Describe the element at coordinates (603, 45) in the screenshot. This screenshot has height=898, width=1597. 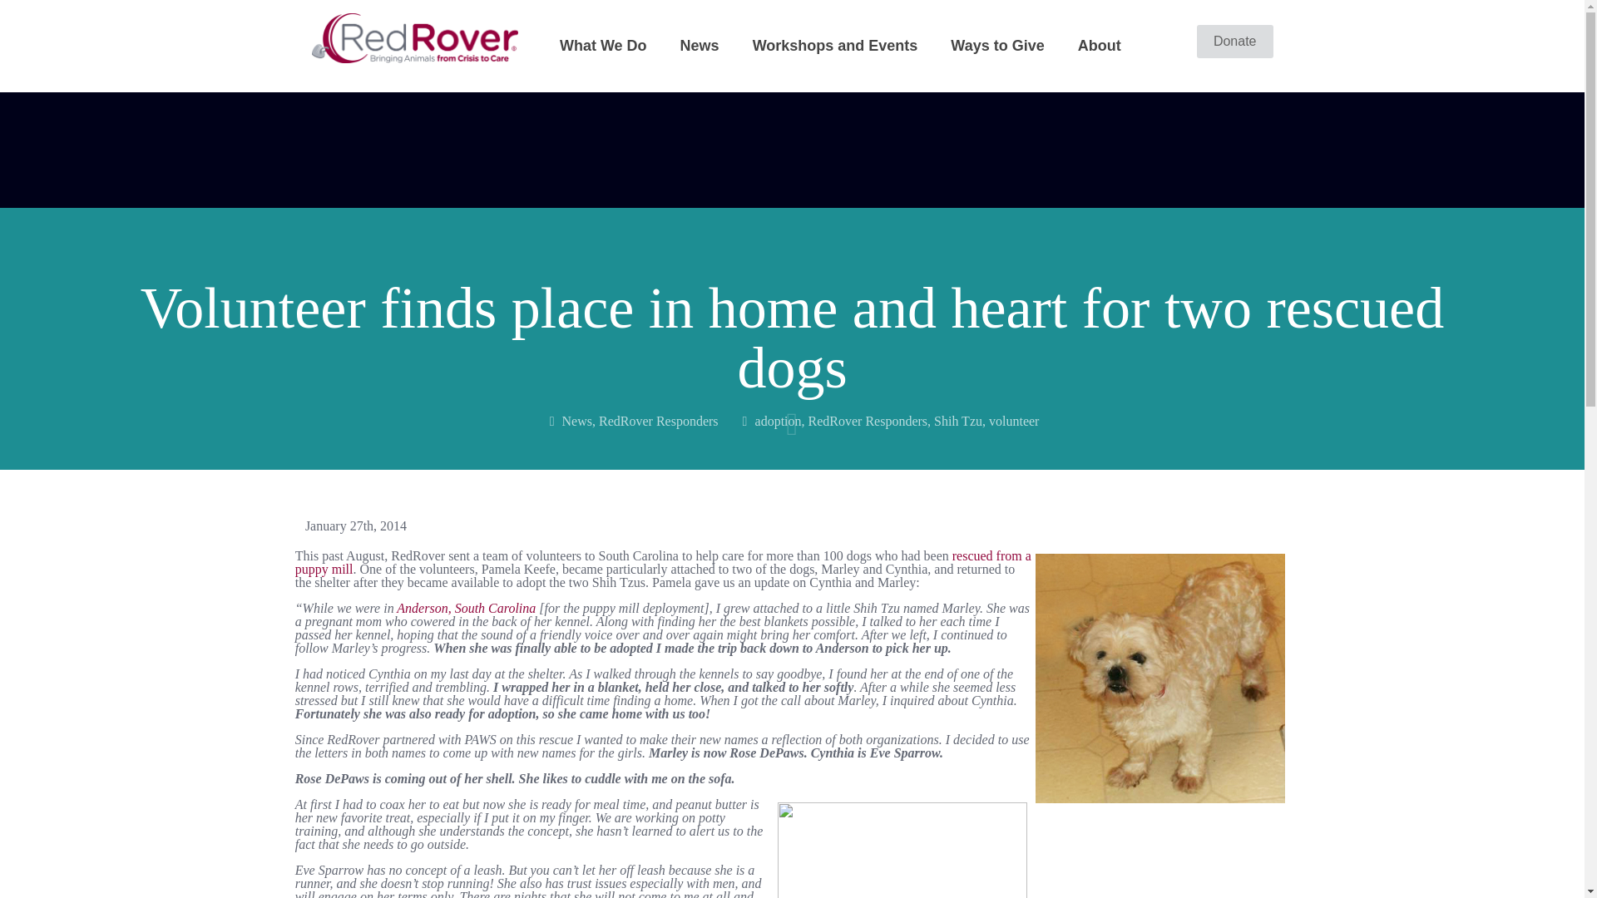
I see `What We Do` at that location.